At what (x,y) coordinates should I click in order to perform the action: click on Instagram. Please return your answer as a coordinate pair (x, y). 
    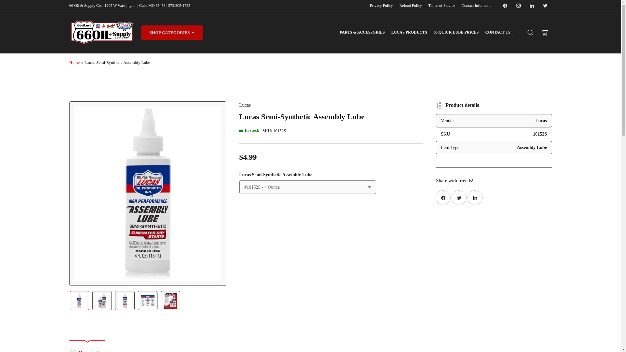
    Looking at the image, I should click on (518, 6).